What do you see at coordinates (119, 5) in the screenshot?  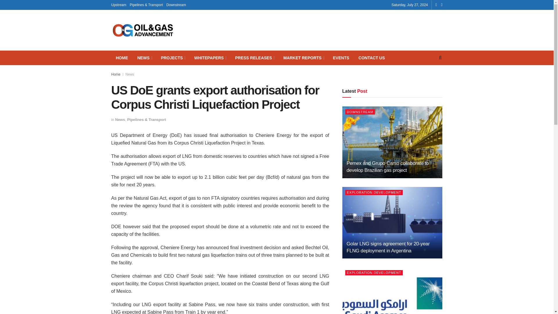 I see `Upstream` at bounding box center [119, 5].